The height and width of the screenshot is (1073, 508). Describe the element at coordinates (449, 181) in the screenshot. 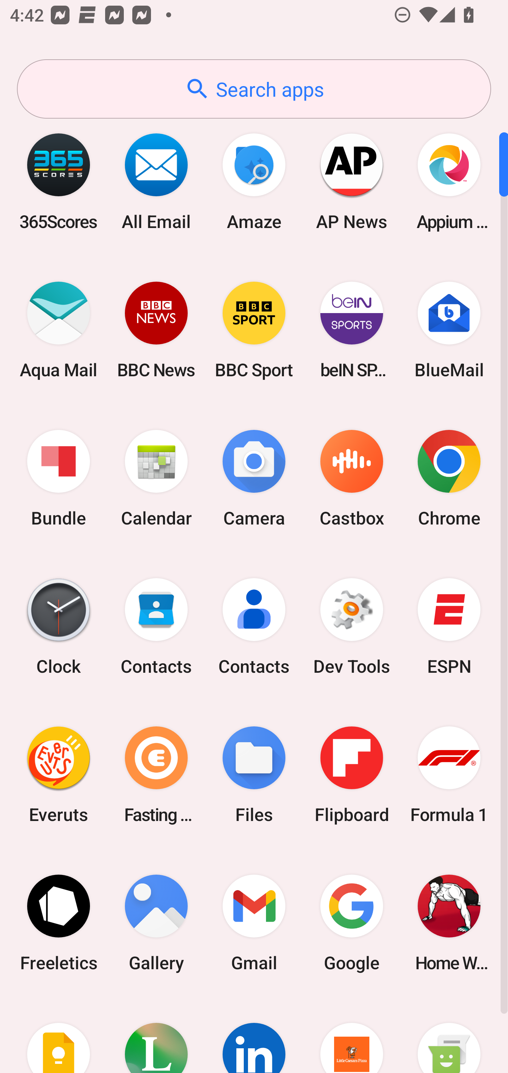

I see `Appium Settings` at that location.